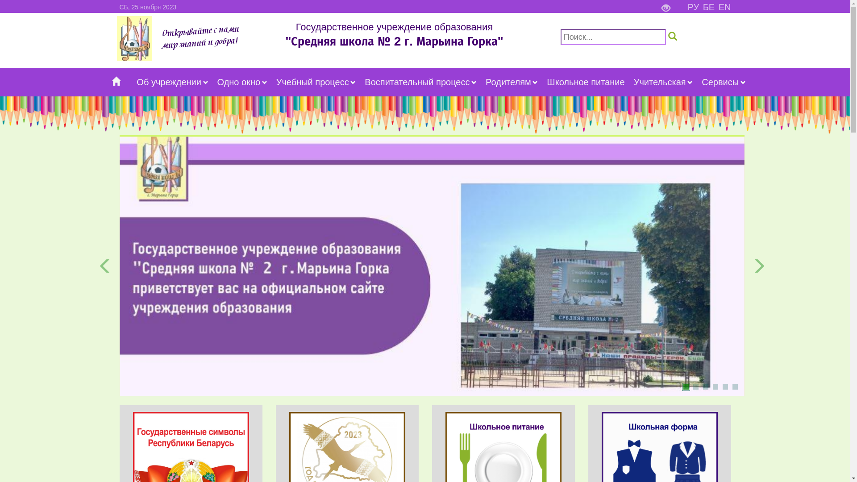 Image resolution: width=857 pixels, height=482 pixels. What do you see at coordinates (735, 387) in the screenshot?
I see `6` at bounding box center [735, 387].